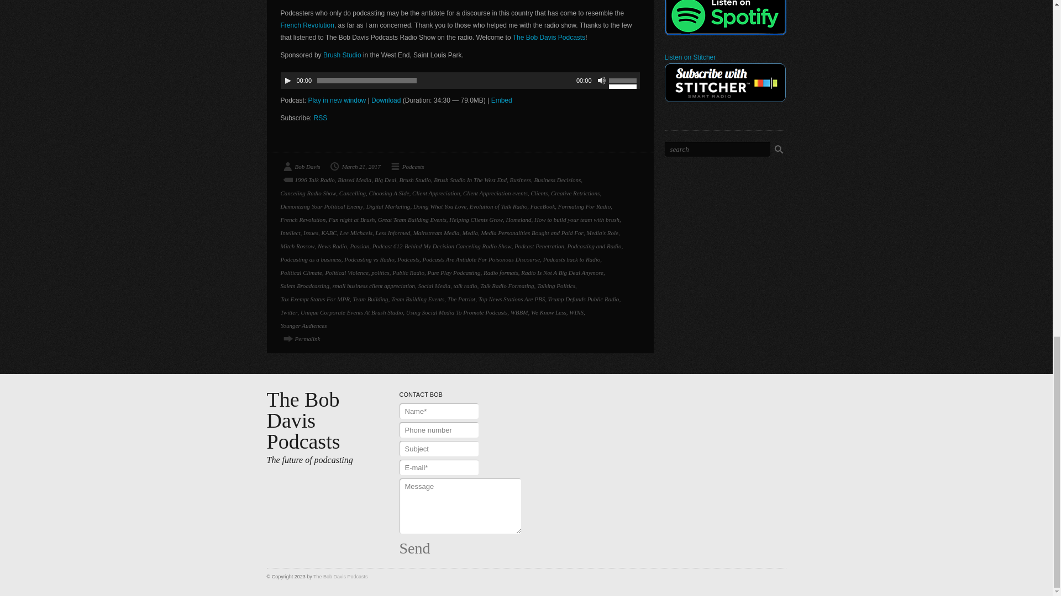 The width and height of the screenshot is (1061, 596). I want to click on Bob Davis, so click(301, 167).